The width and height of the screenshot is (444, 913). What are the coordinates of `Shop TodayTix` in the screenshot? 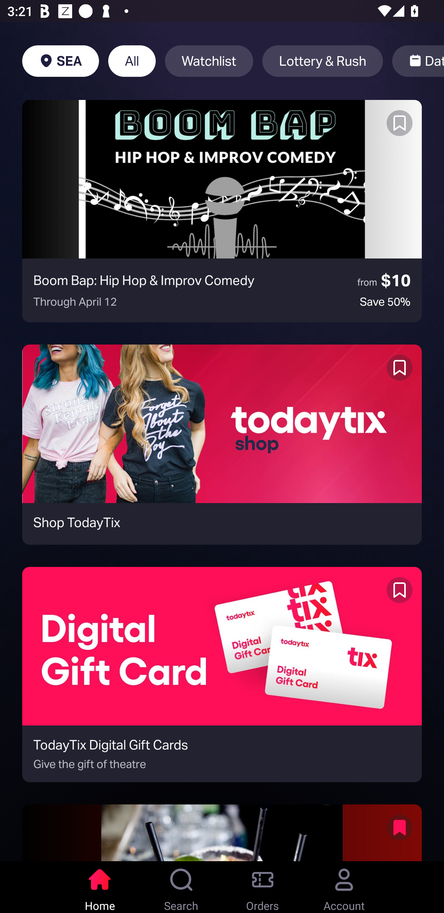 It's located at (222, 444).